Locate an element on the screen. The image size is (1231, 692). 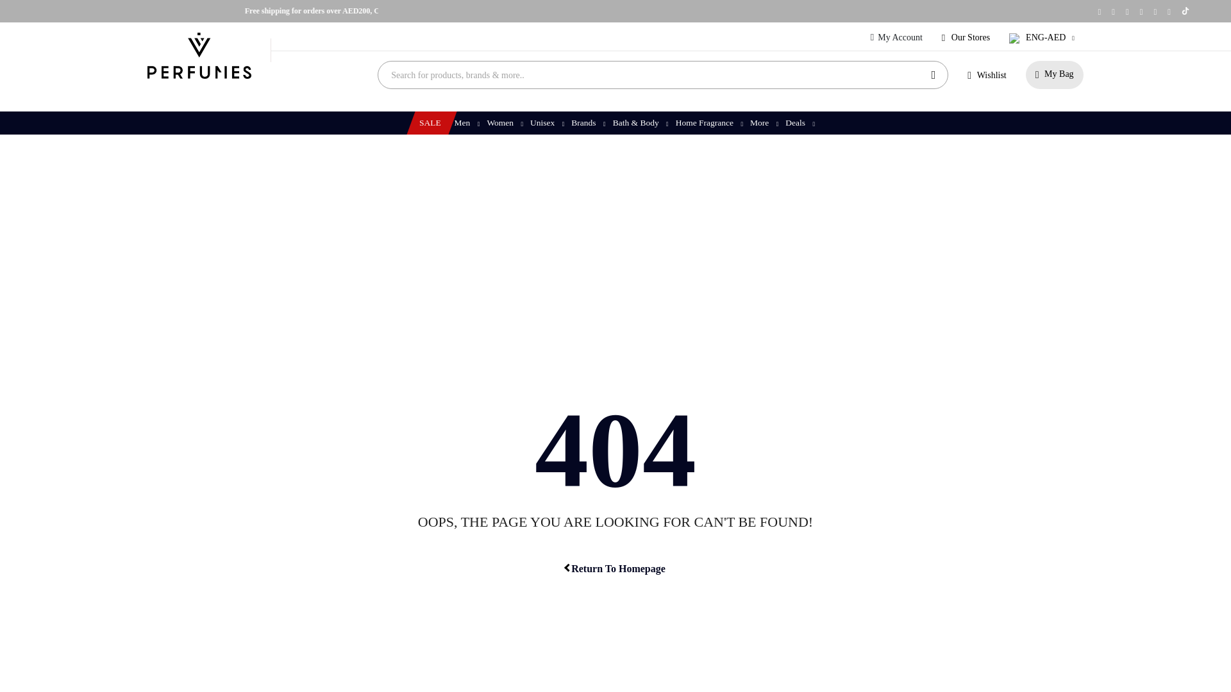
Brands is located at coordinates (587, 122).